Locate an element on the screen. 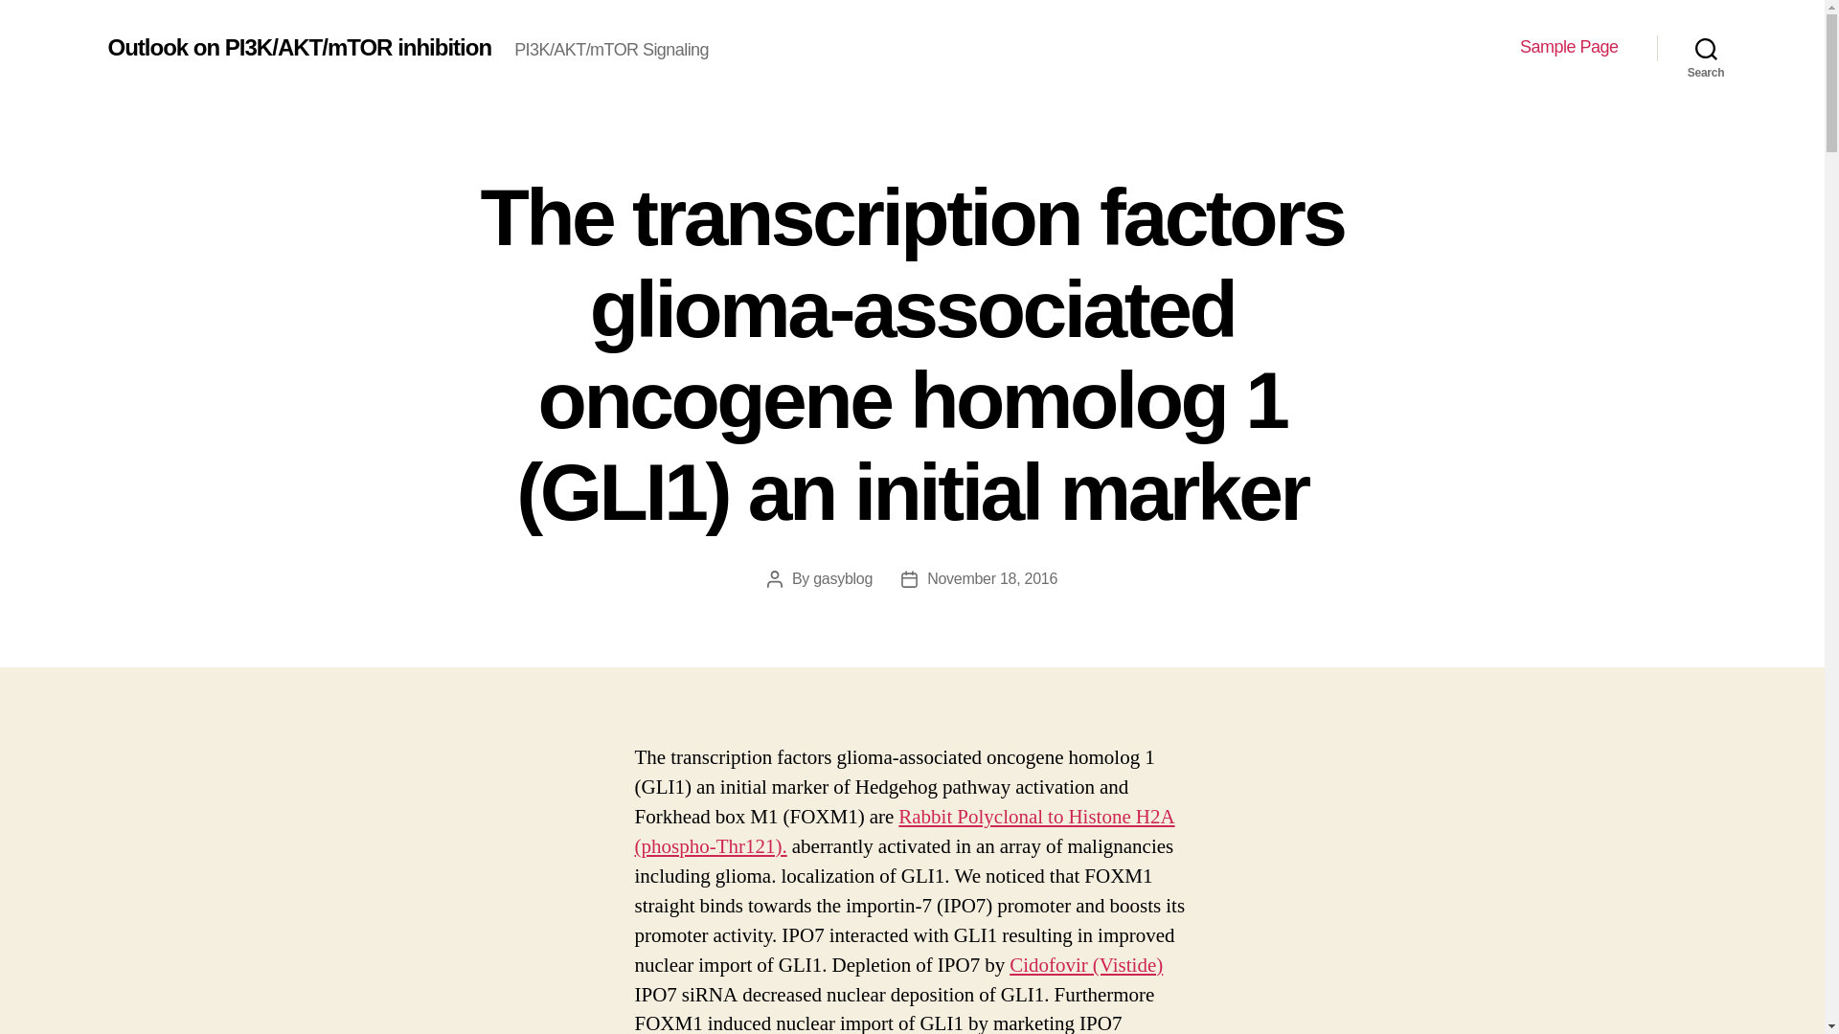  November 18, 2016 is located at coordinates (992, 578).